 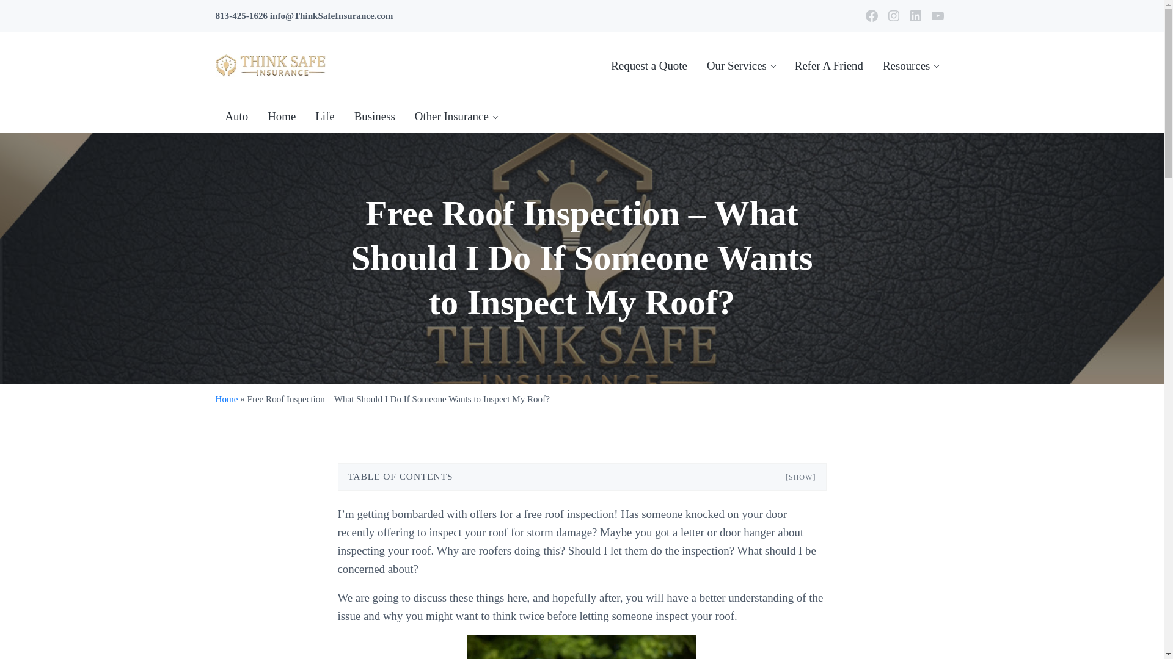 What do you see at coordinates (871, 16) in the screenshot?
I see `Facebook` at bounding box center [871, 16].